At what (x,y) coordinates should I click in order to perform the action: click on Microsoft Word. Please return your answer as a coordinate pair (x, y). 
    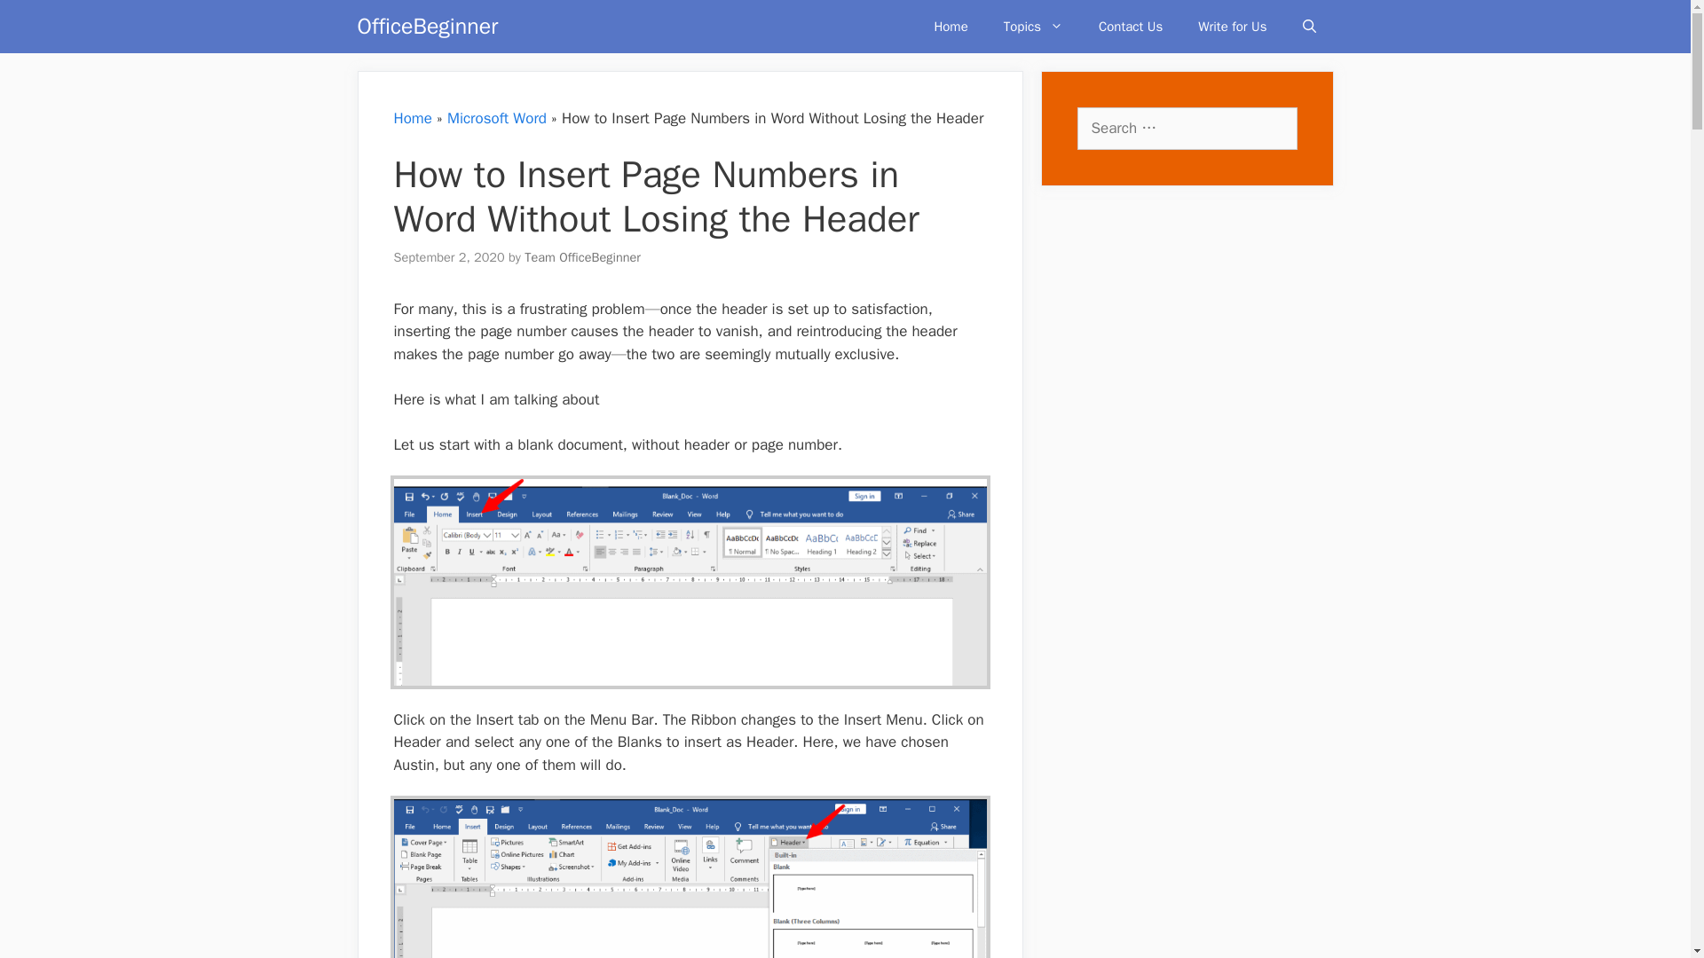
    Looking at the image, I should click on (497, 118).